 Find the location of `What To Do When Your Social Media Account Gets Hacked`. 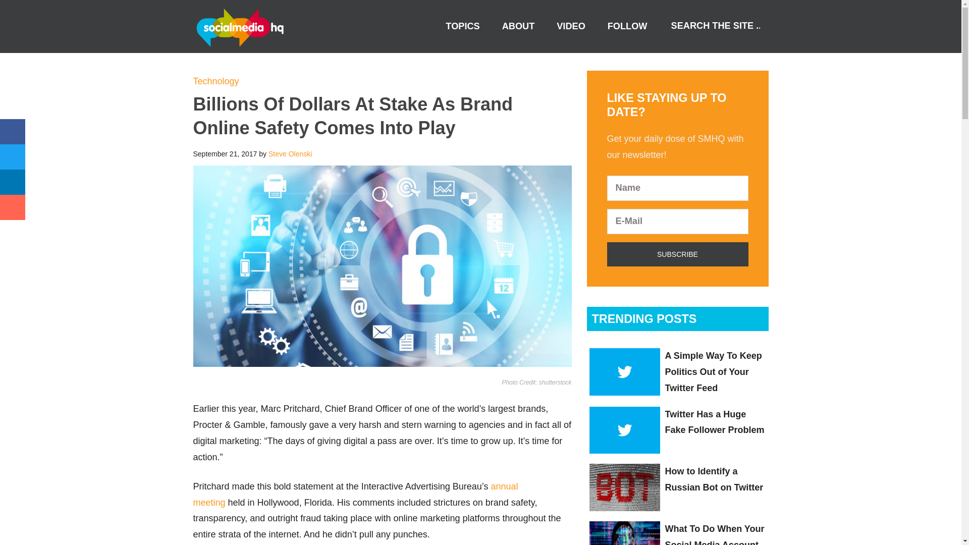

What To Do When Your Social Media Account Gets Hacked is located at coordinates (715, 534).